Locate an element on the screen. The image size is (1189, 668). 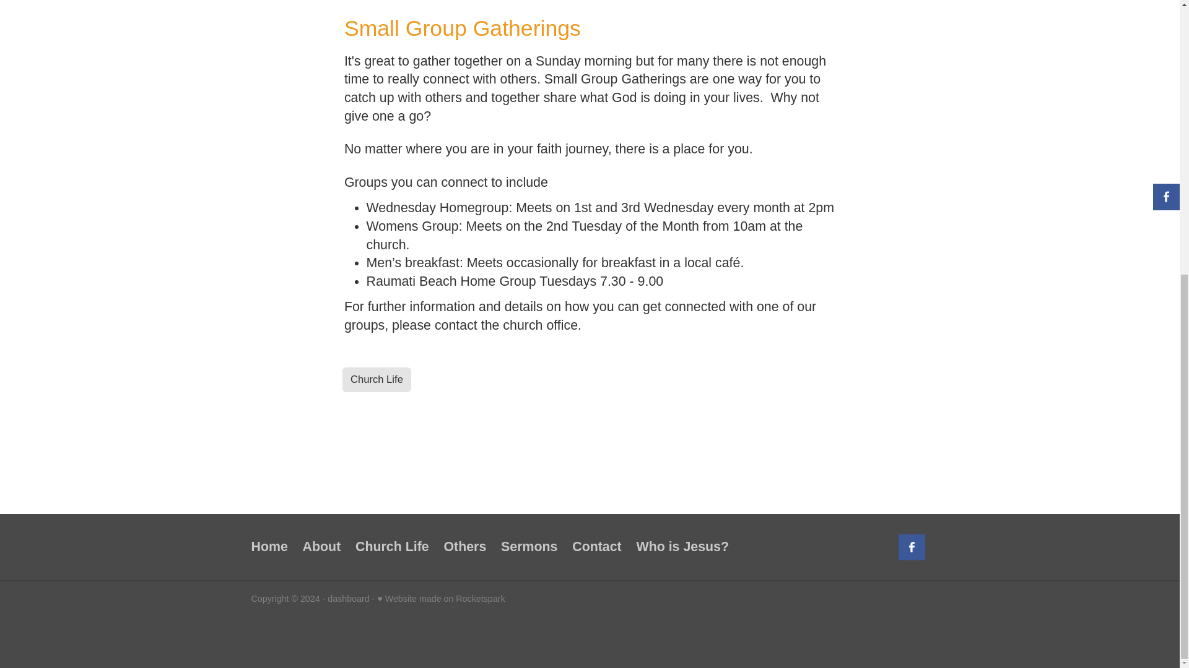
Church Life is located at coordinates (392, 547).